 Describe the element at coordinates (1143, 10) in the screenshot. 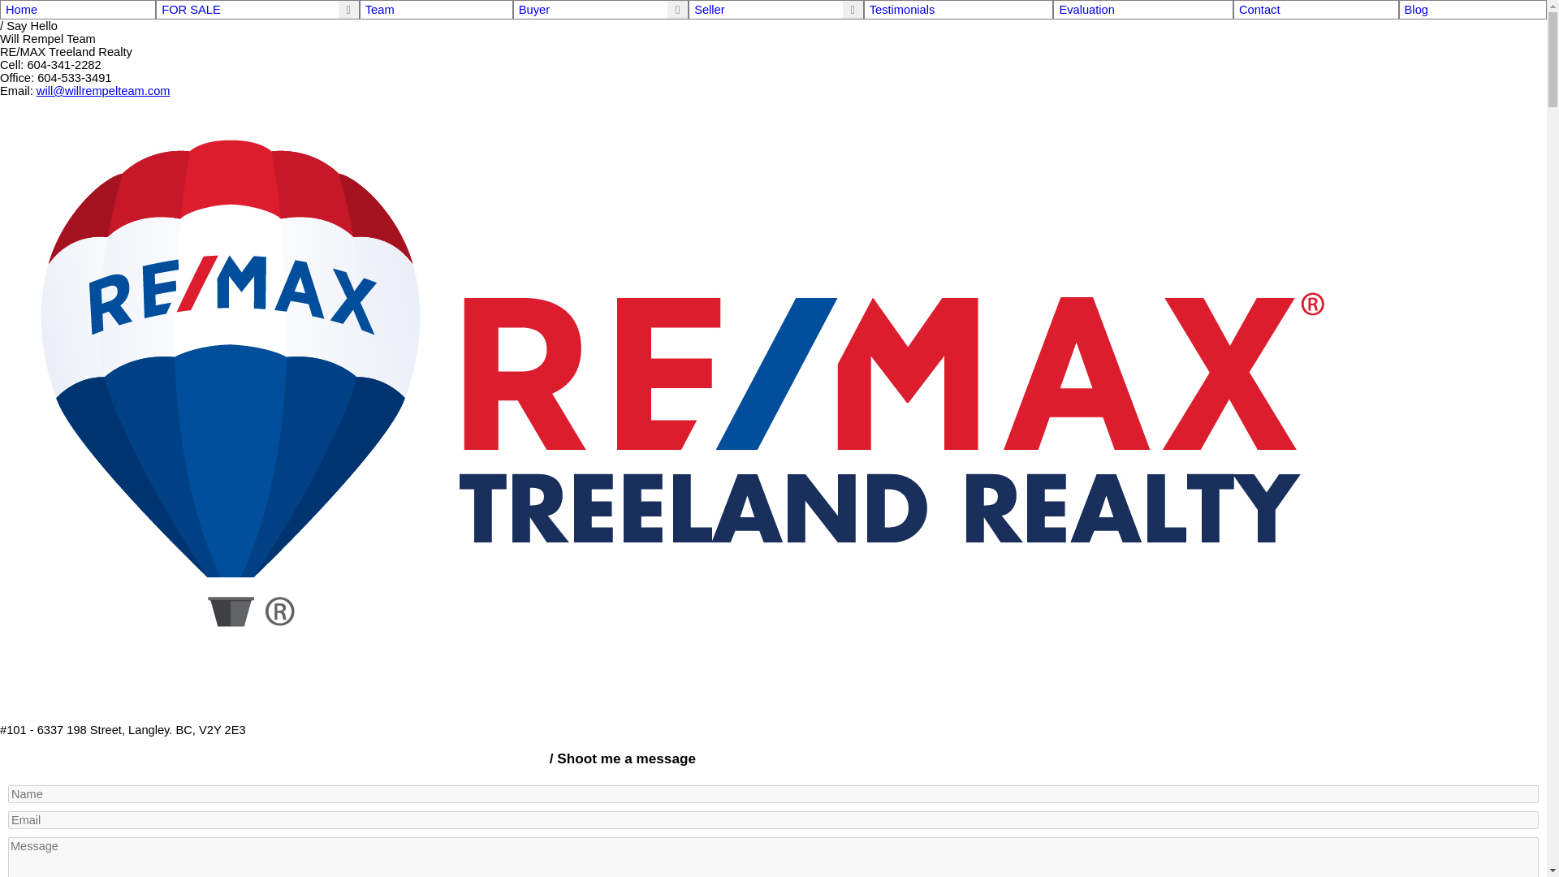

I see `Evaluation` at that location.